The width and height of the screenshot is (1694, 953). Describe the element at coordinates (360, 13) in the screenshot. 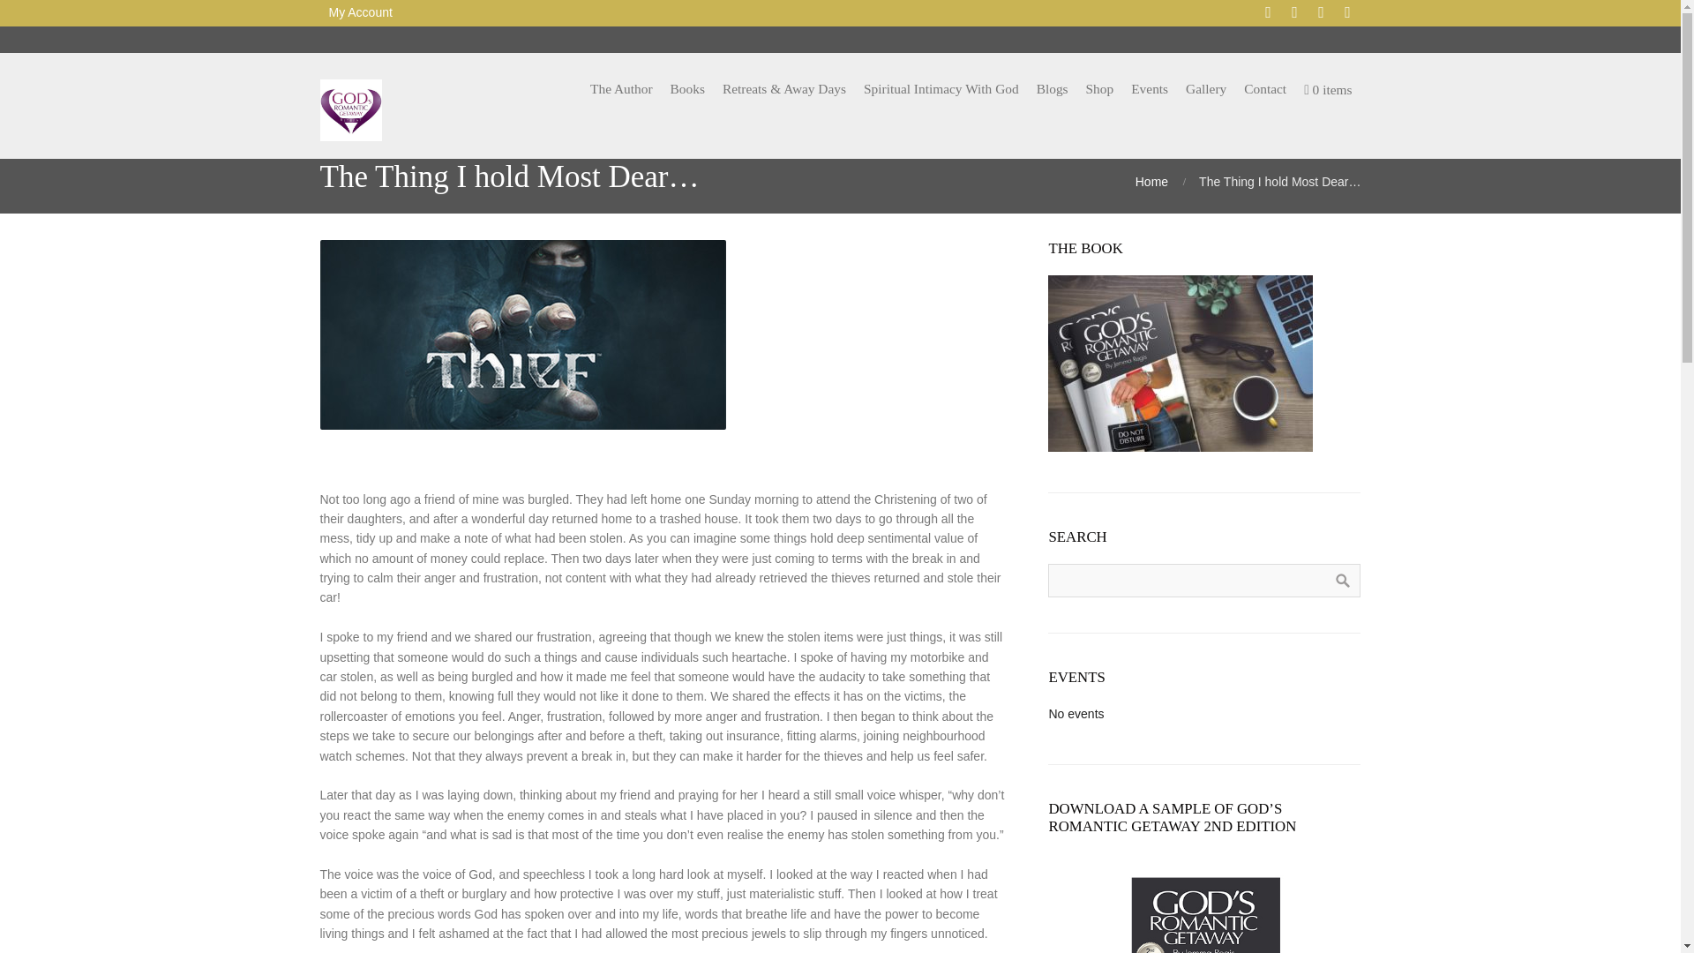

I see `My Account` at that location.